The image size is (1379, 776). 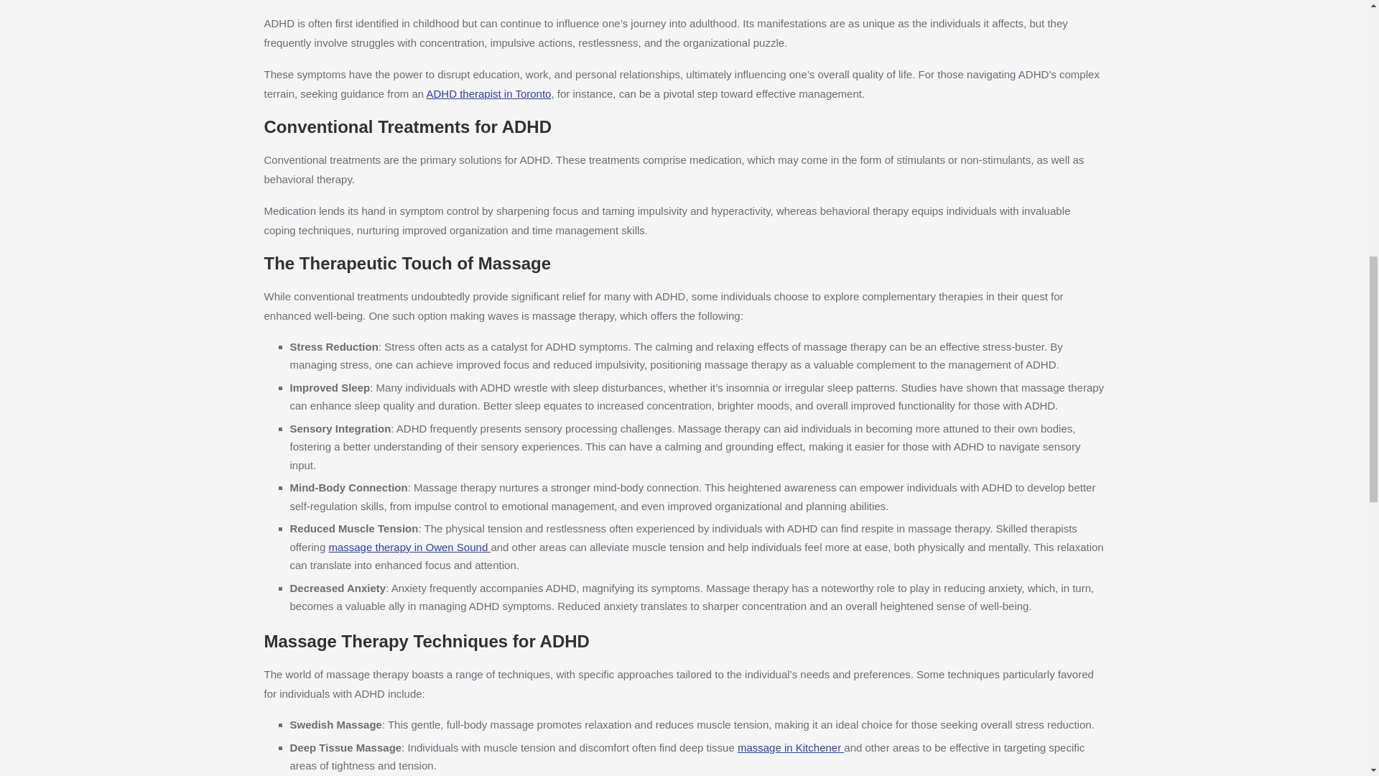 I want to click on massage therapy in Owen Sound, so click(x=409, y=547).